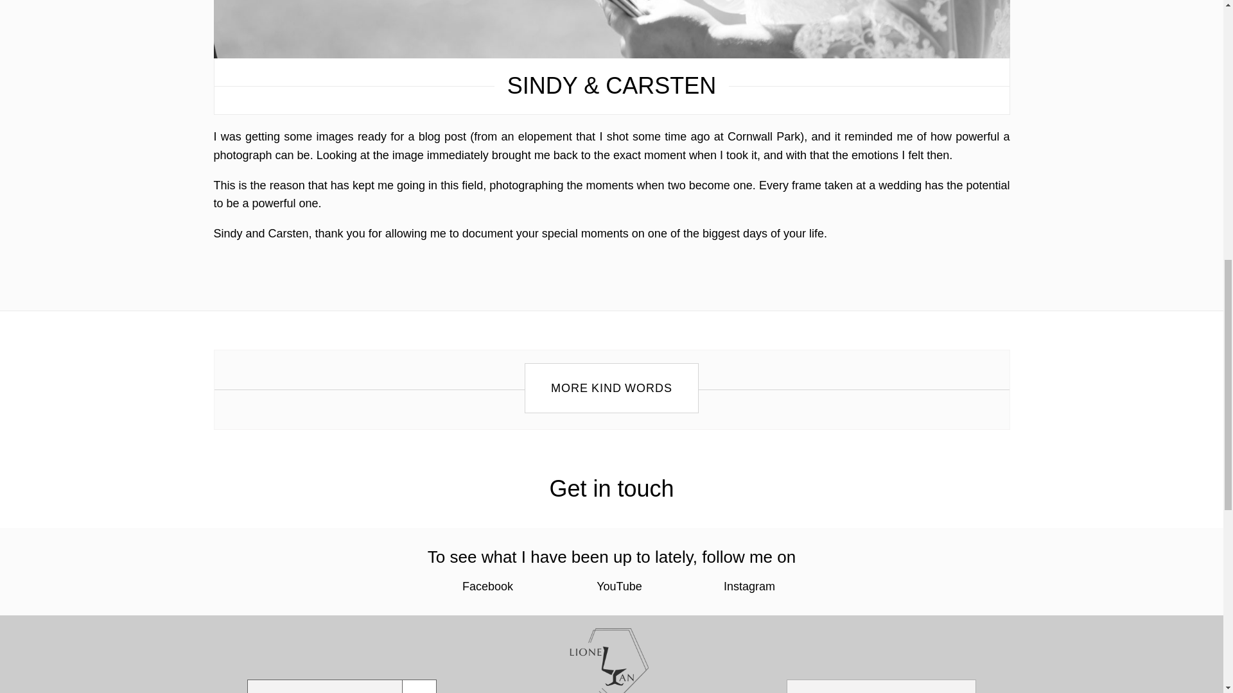 This screenshot has height=693, width=1233. Describe the element at coordinates (606, 586) in the screenshot. I see `YouTube` at that location.